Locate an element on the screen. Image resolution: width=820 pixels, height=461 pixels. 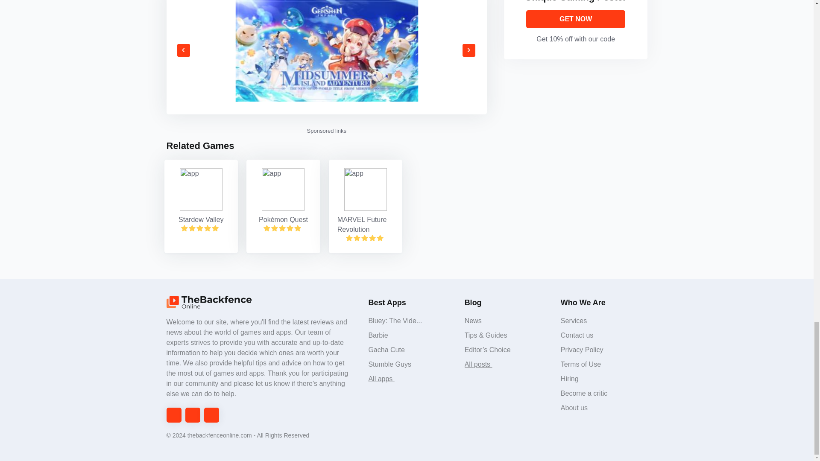
app is located at coordinates (201, 190).